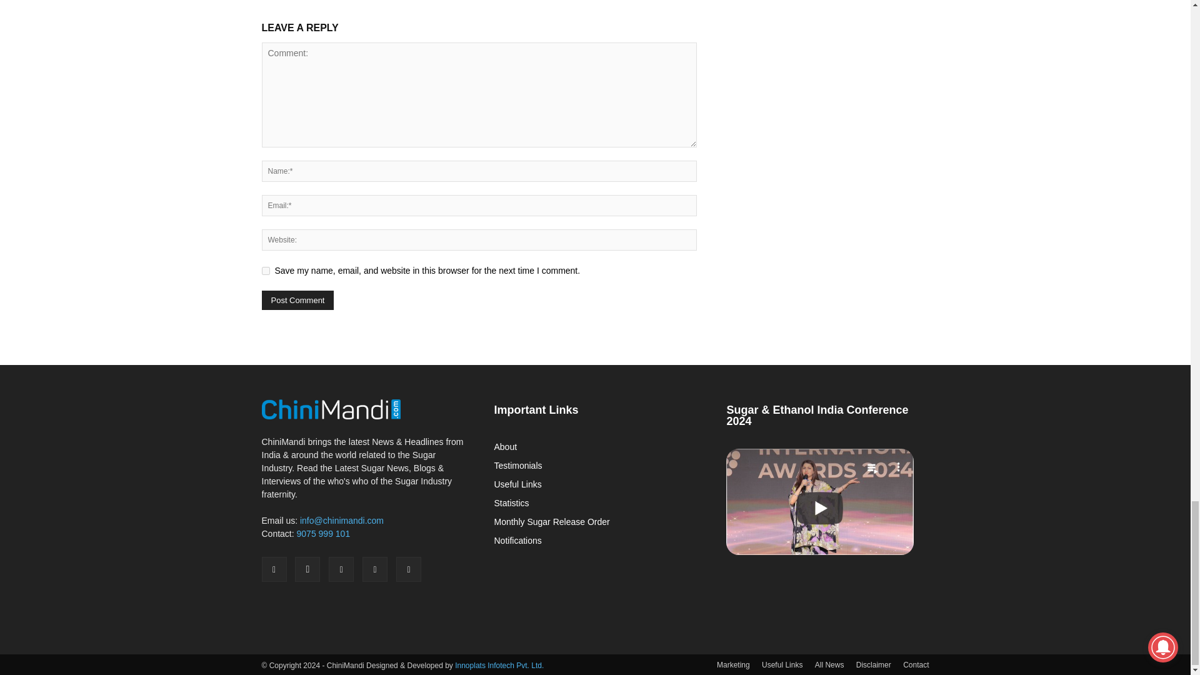  I want to click on Post Comment, so click(297, 300).